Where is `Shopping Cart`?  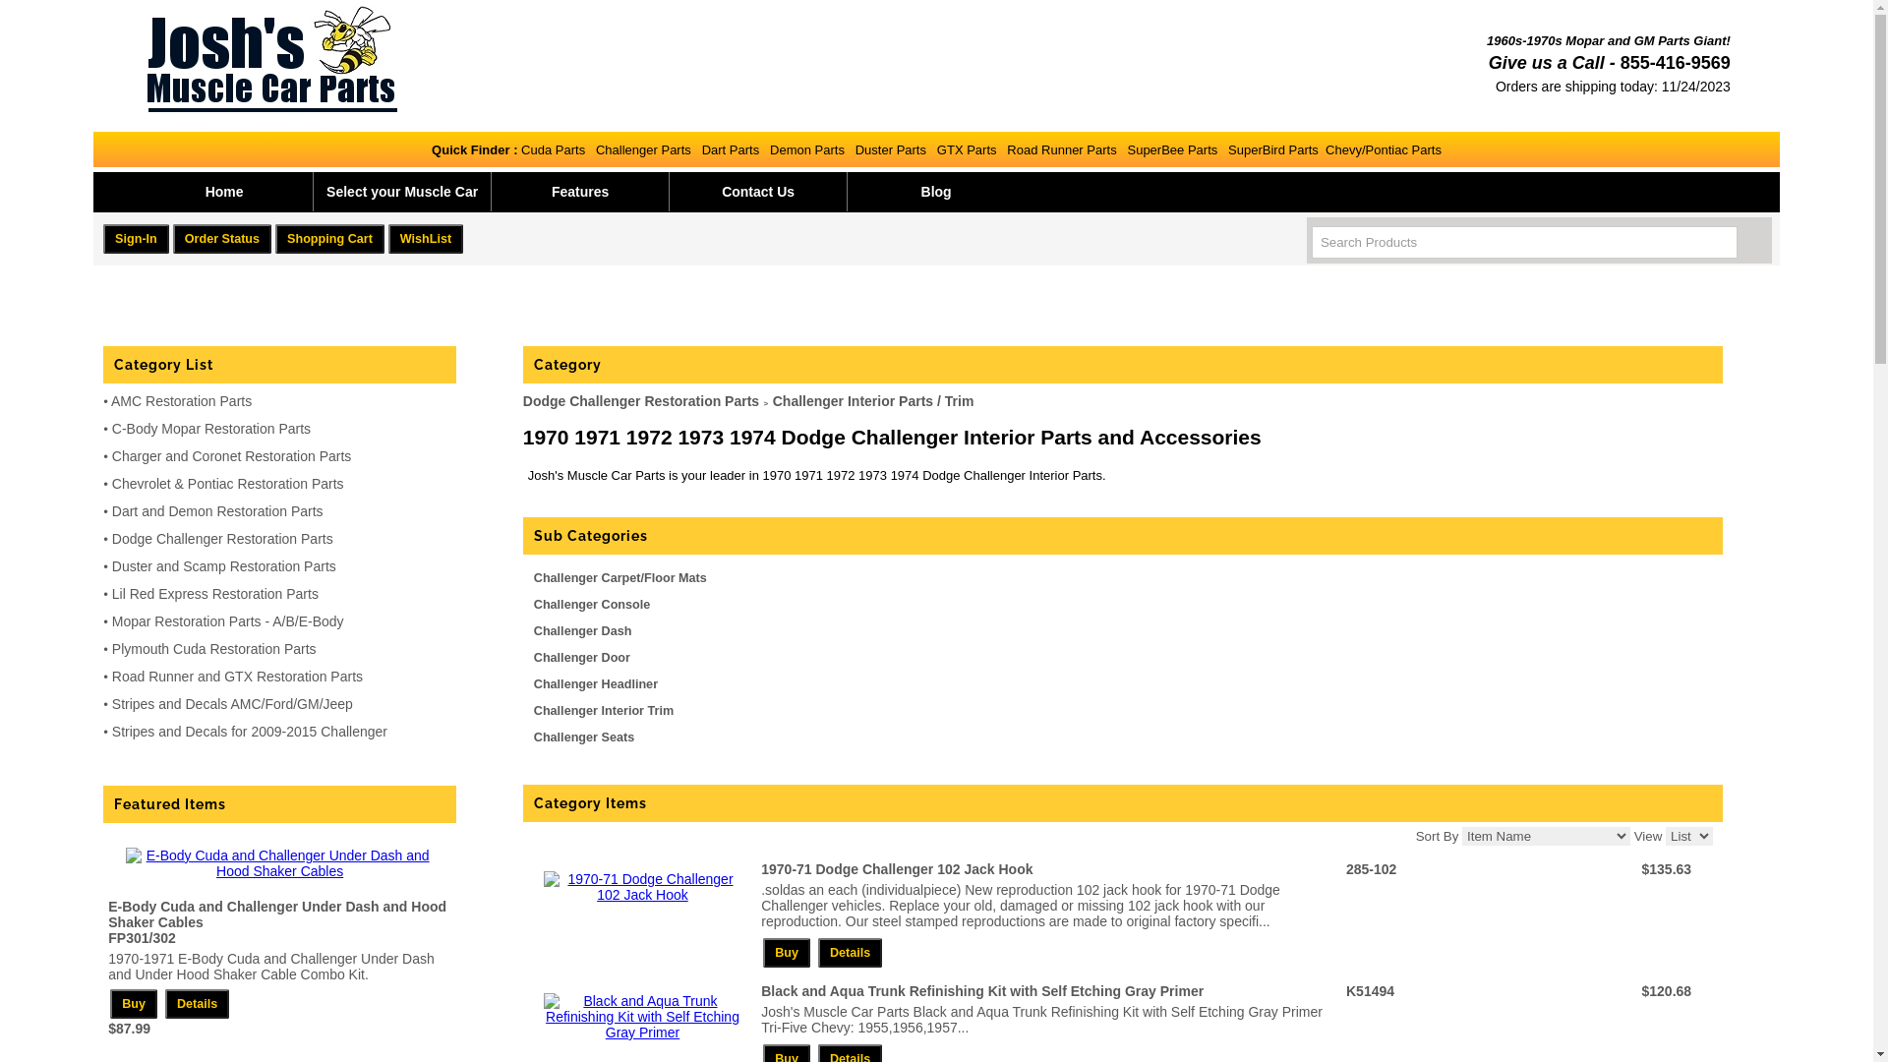 Shopping Cart is located at coordinates (330, 239).